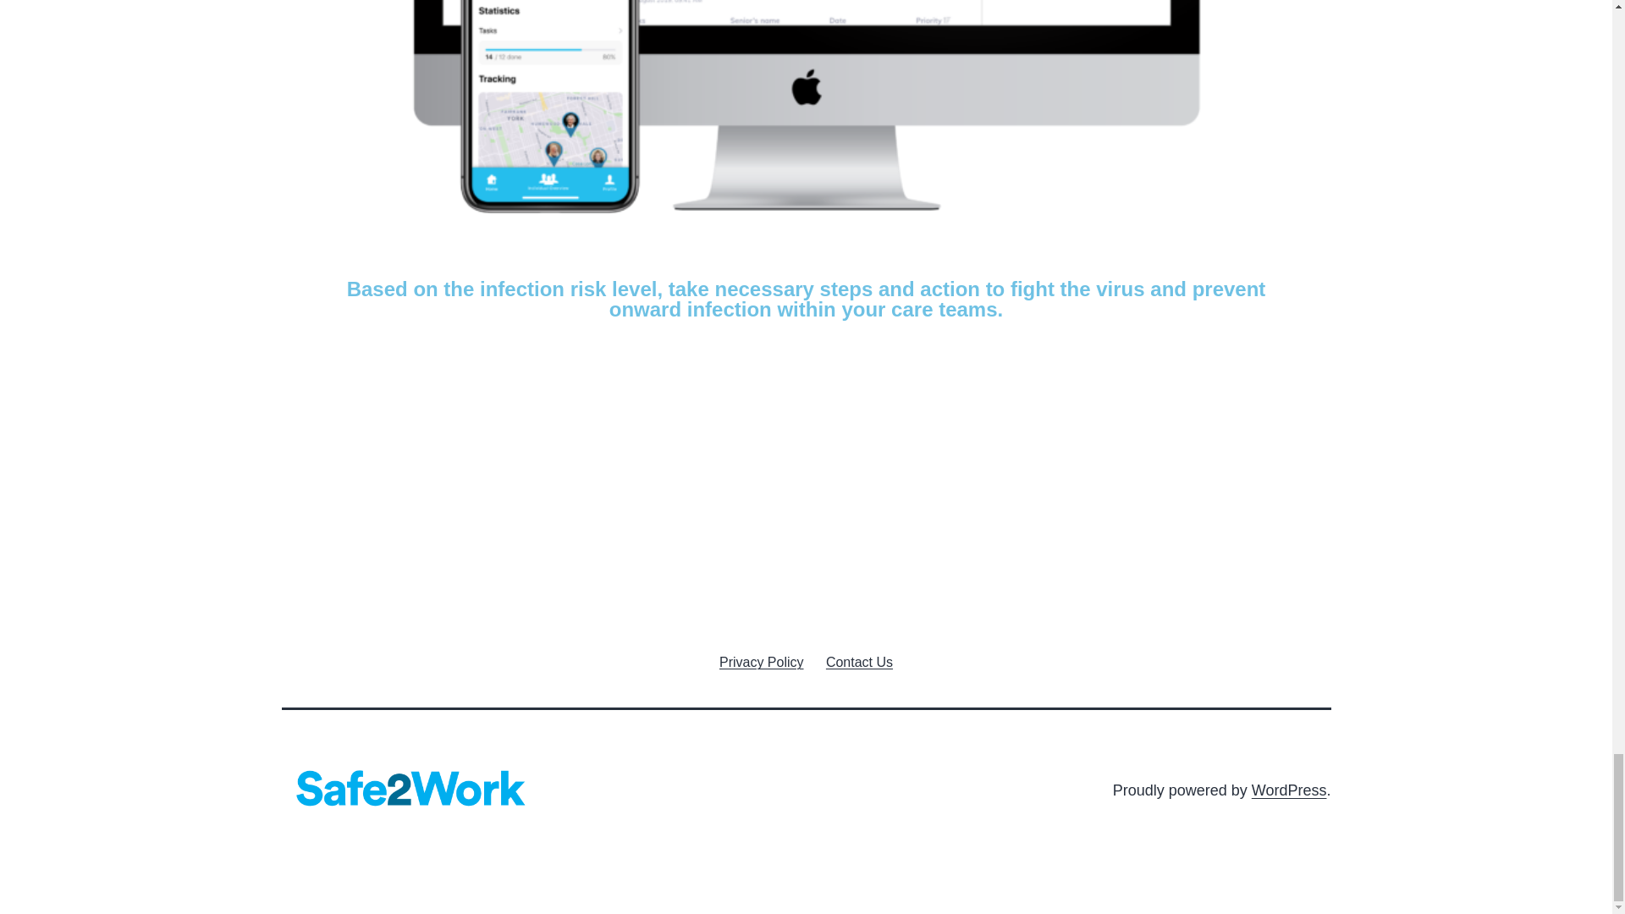 Image resolution: width=1625 pixels, height=914 pixels. I want to click on Privacy Policy, so click(762, 662).